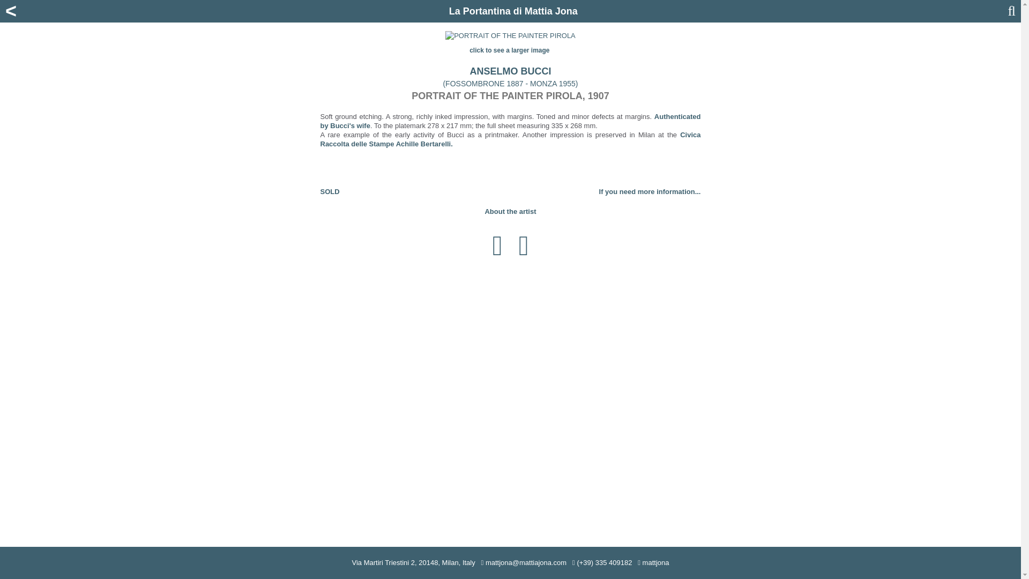 The image size is (1029, 579). Describe the element at coordinates (510, 121) in the screenshot. I see `bucci pirola ref` at that location.